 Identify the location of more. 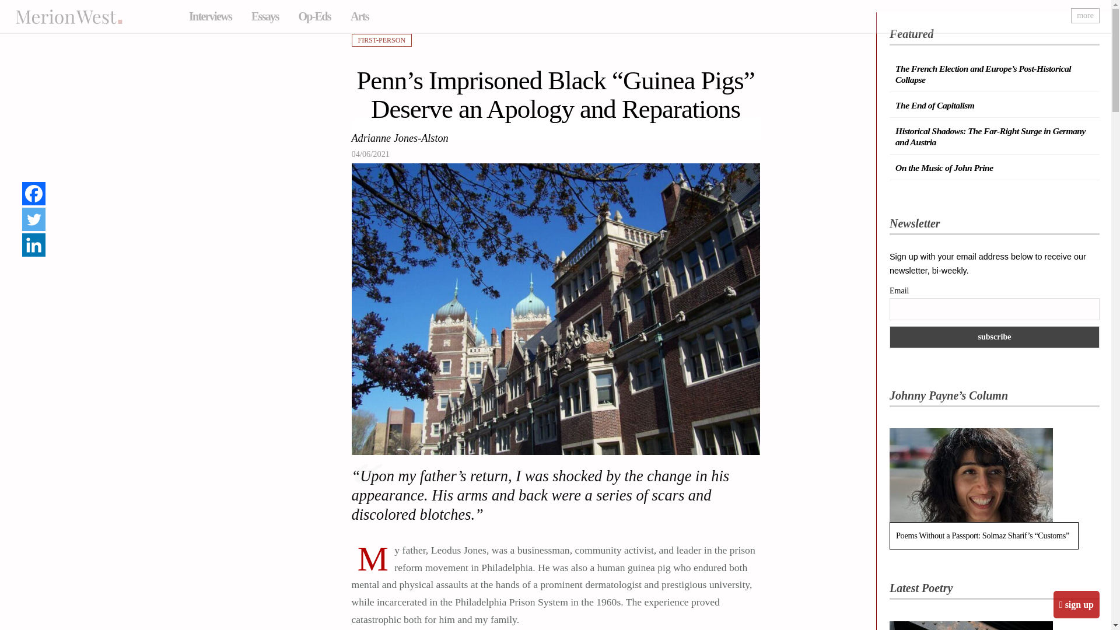
(1085, 15).